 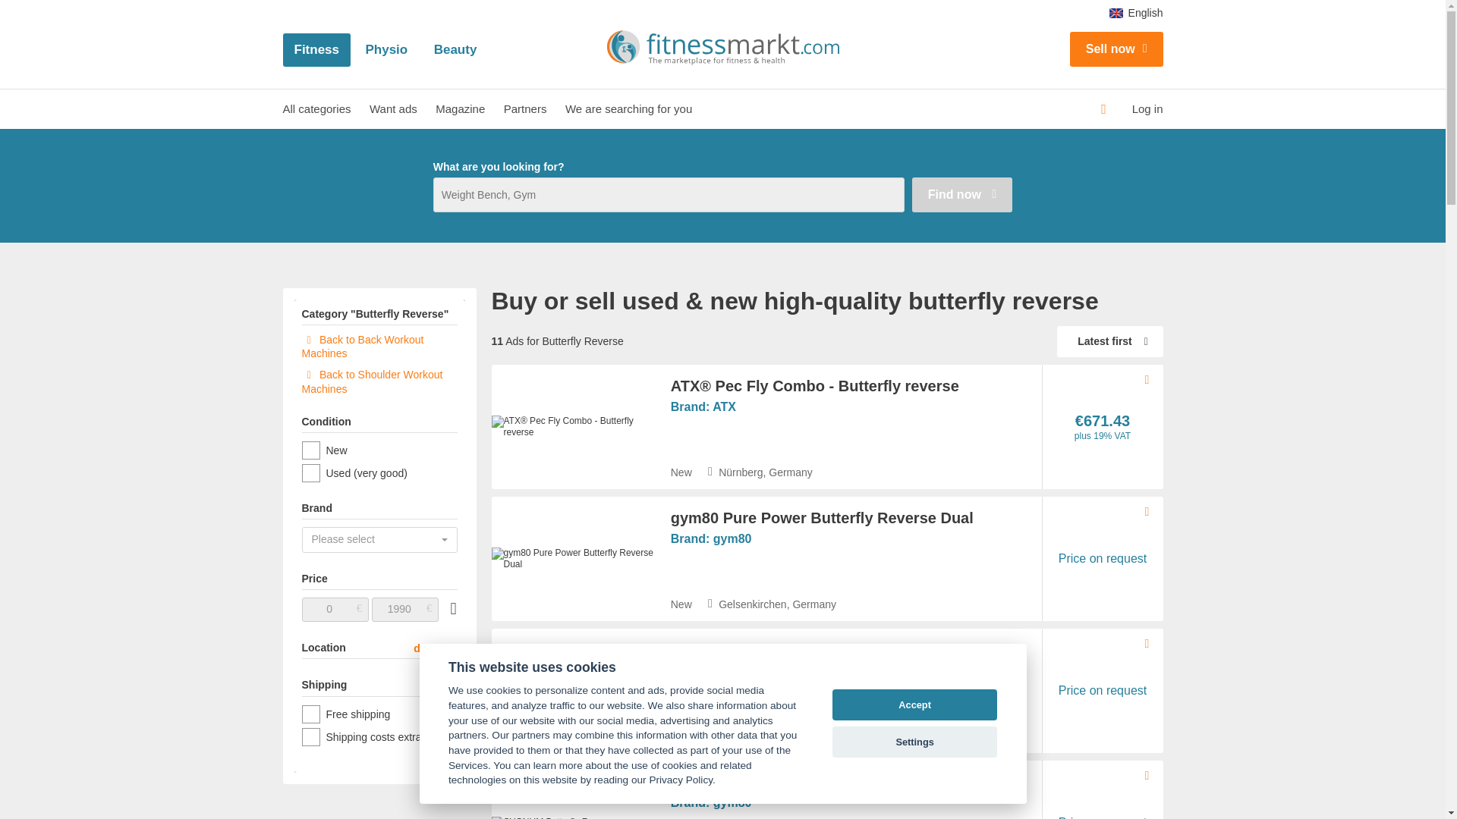 I want to click on Sell now, so click(x=1116, y=49).